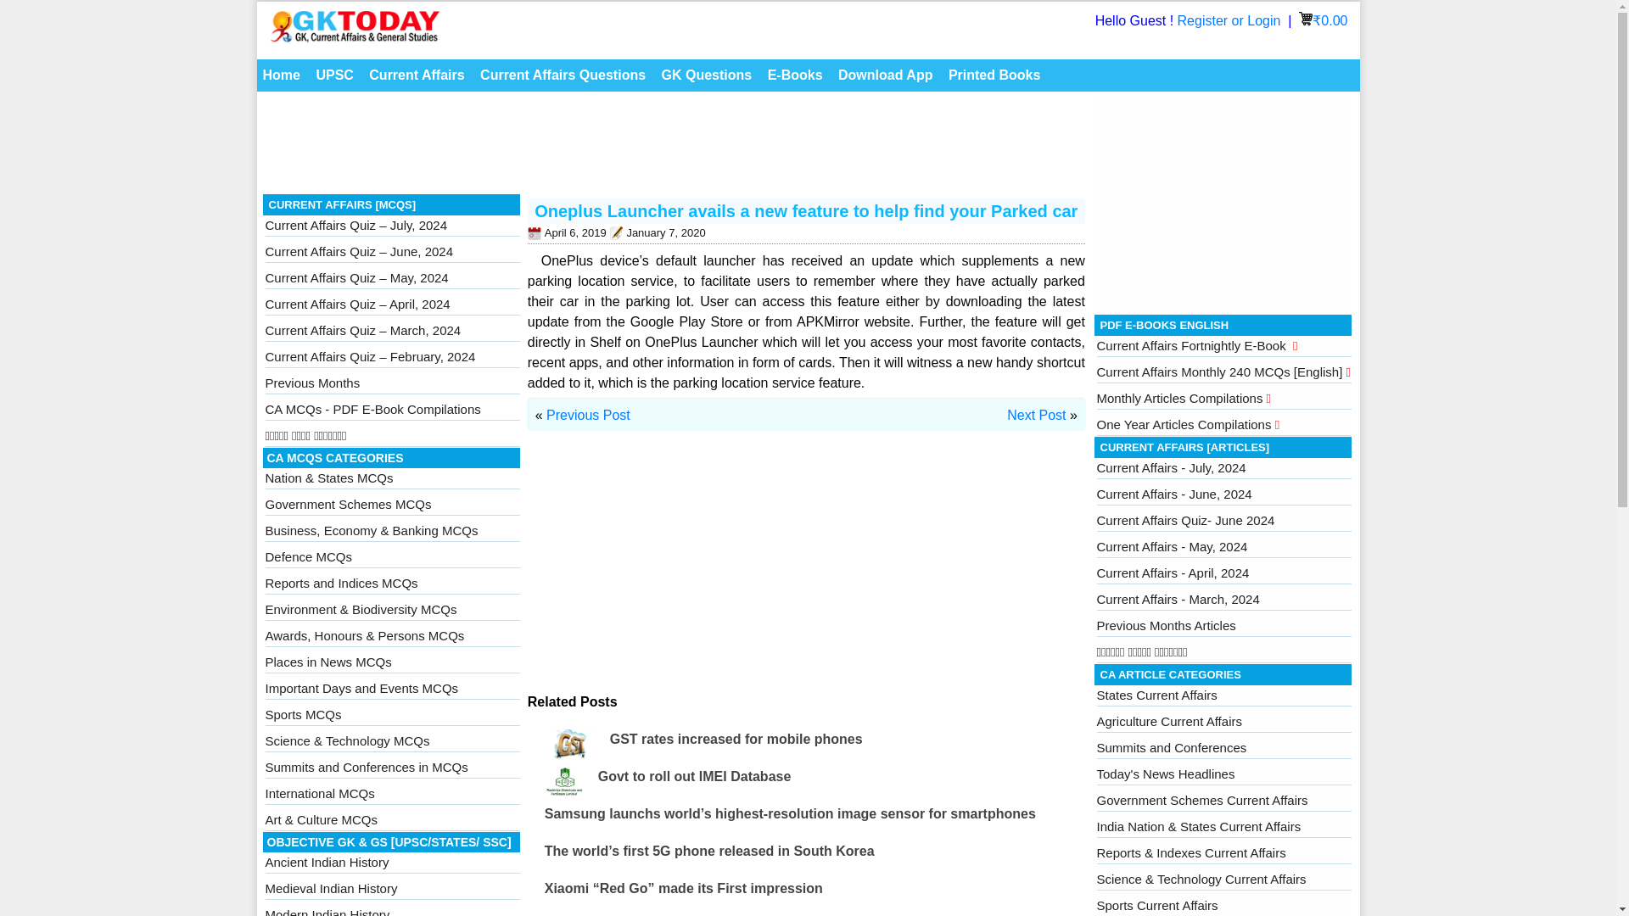  What do you see at coordinates (417, 75) in the screenshot?
I see `Current Affairs` at bounding box center [417, 75].